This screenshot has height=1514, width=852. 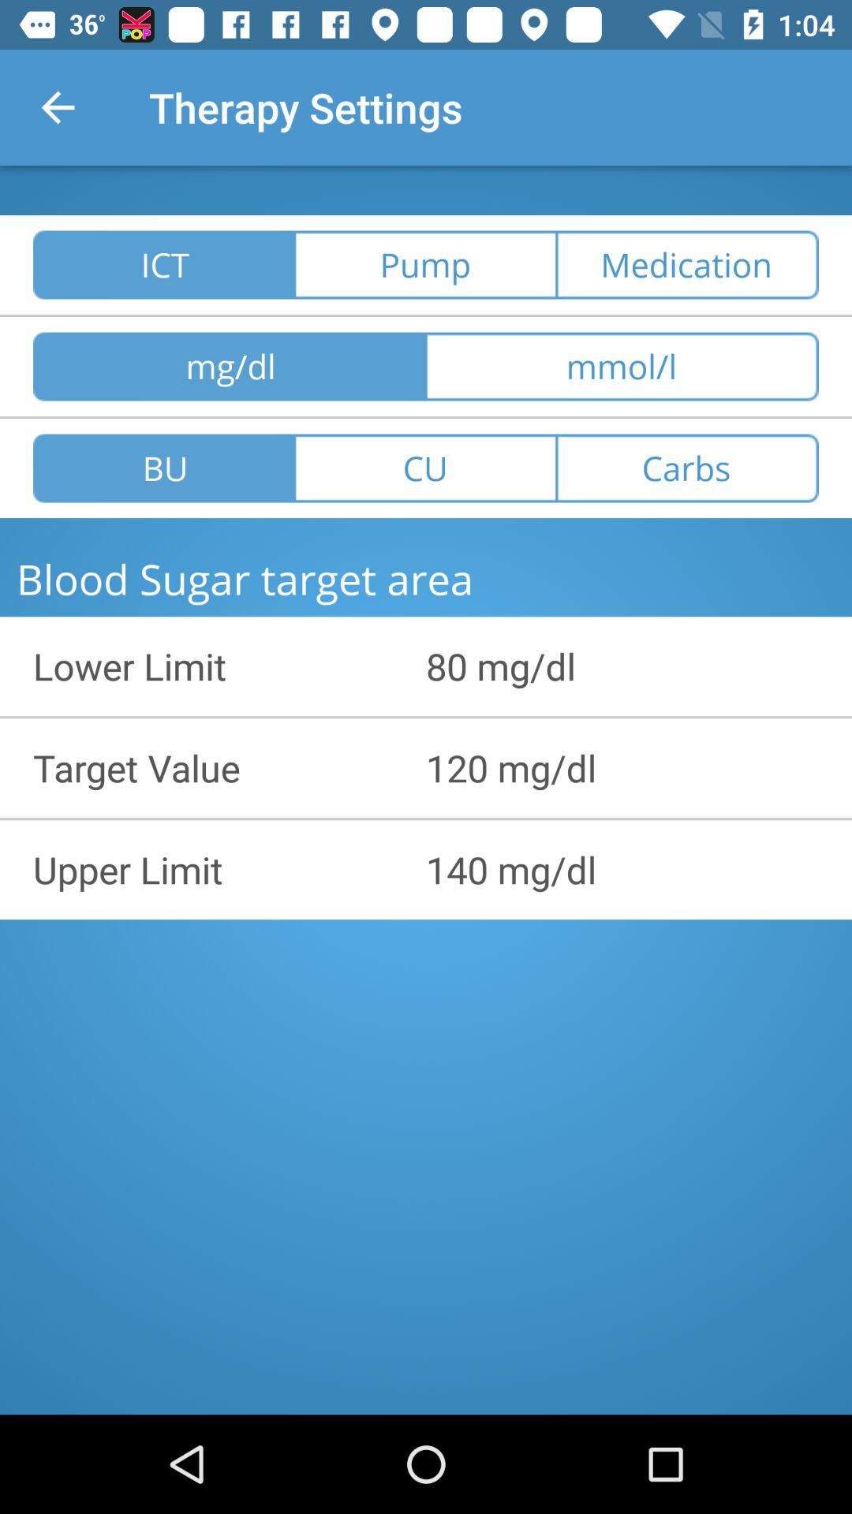 What do you see at coordinates (230, 367) in the screenshot?
I see `select the measurements above bu` at bounding box center [230, 367].